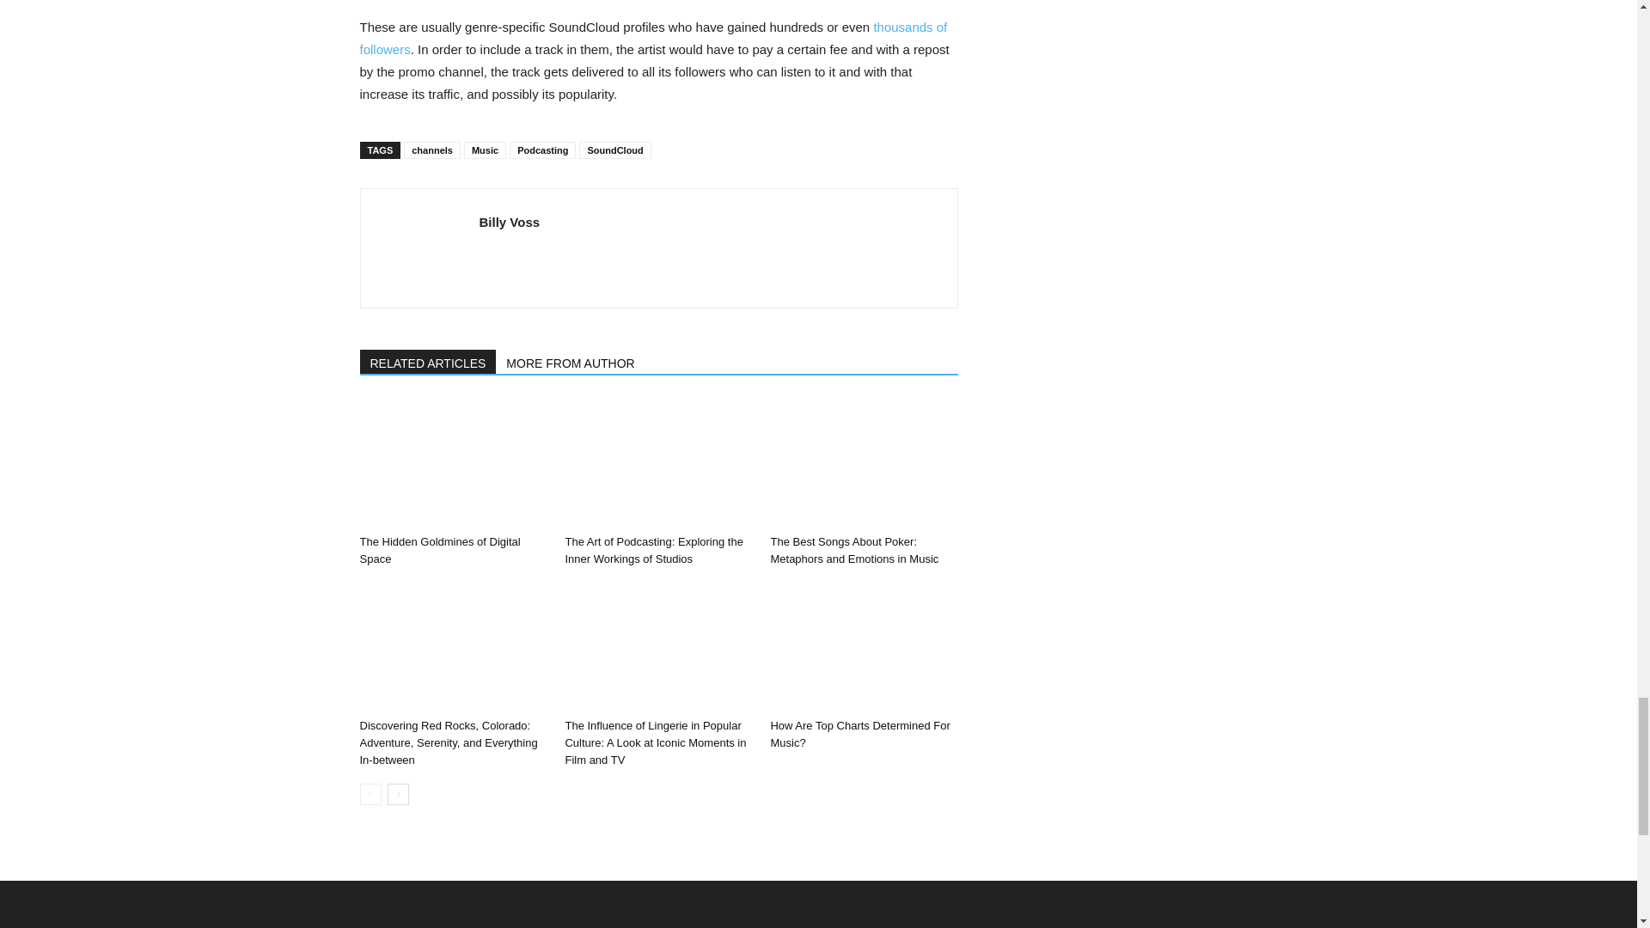  Describe the element at coordinates (863, 463) in the screenshot. I see `The Best Songs About Poker: Metaphors and Emotions in Music` at that location.